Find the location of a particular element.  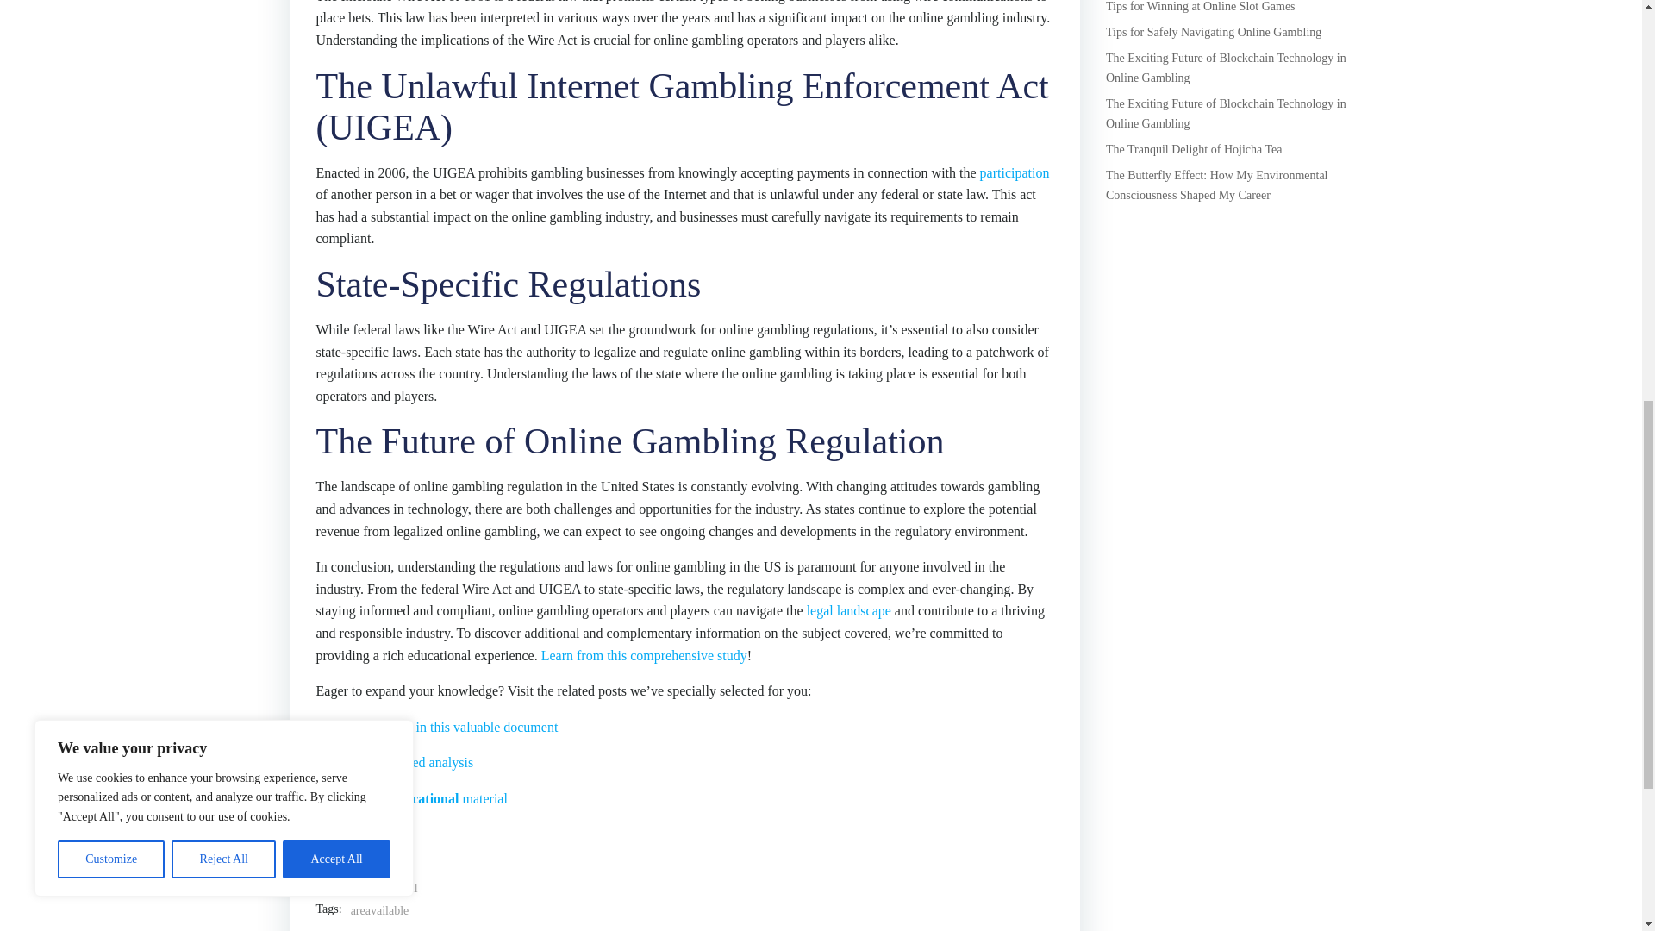

participation is located at coordinates (1014, 172).